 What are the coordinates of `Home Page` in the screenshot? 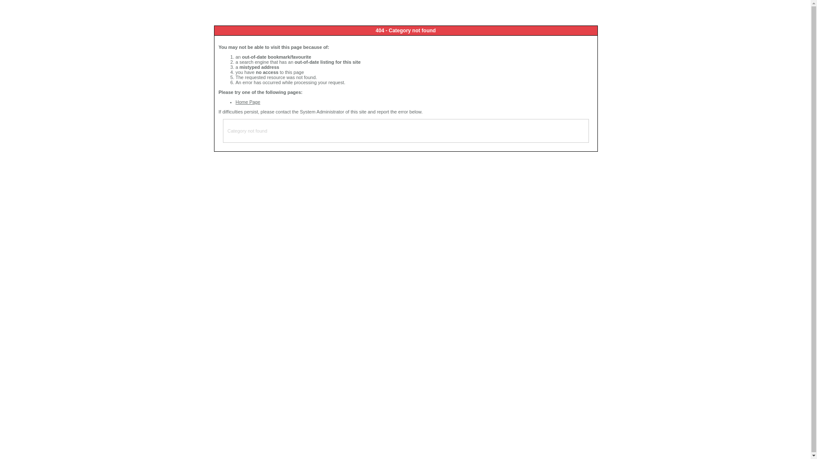 It's located at (248, 102).